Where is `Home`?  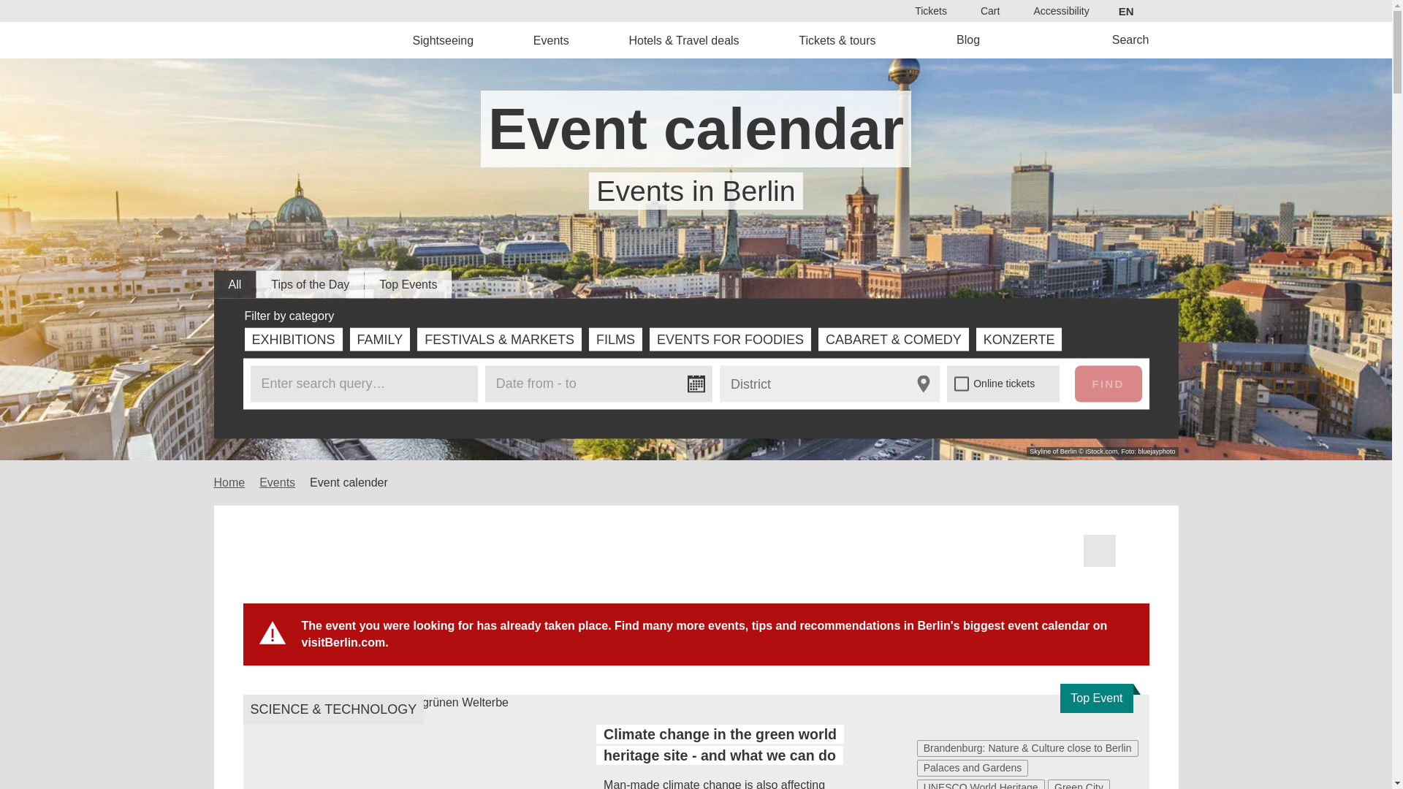
Home is located at coordinates (316, 39).